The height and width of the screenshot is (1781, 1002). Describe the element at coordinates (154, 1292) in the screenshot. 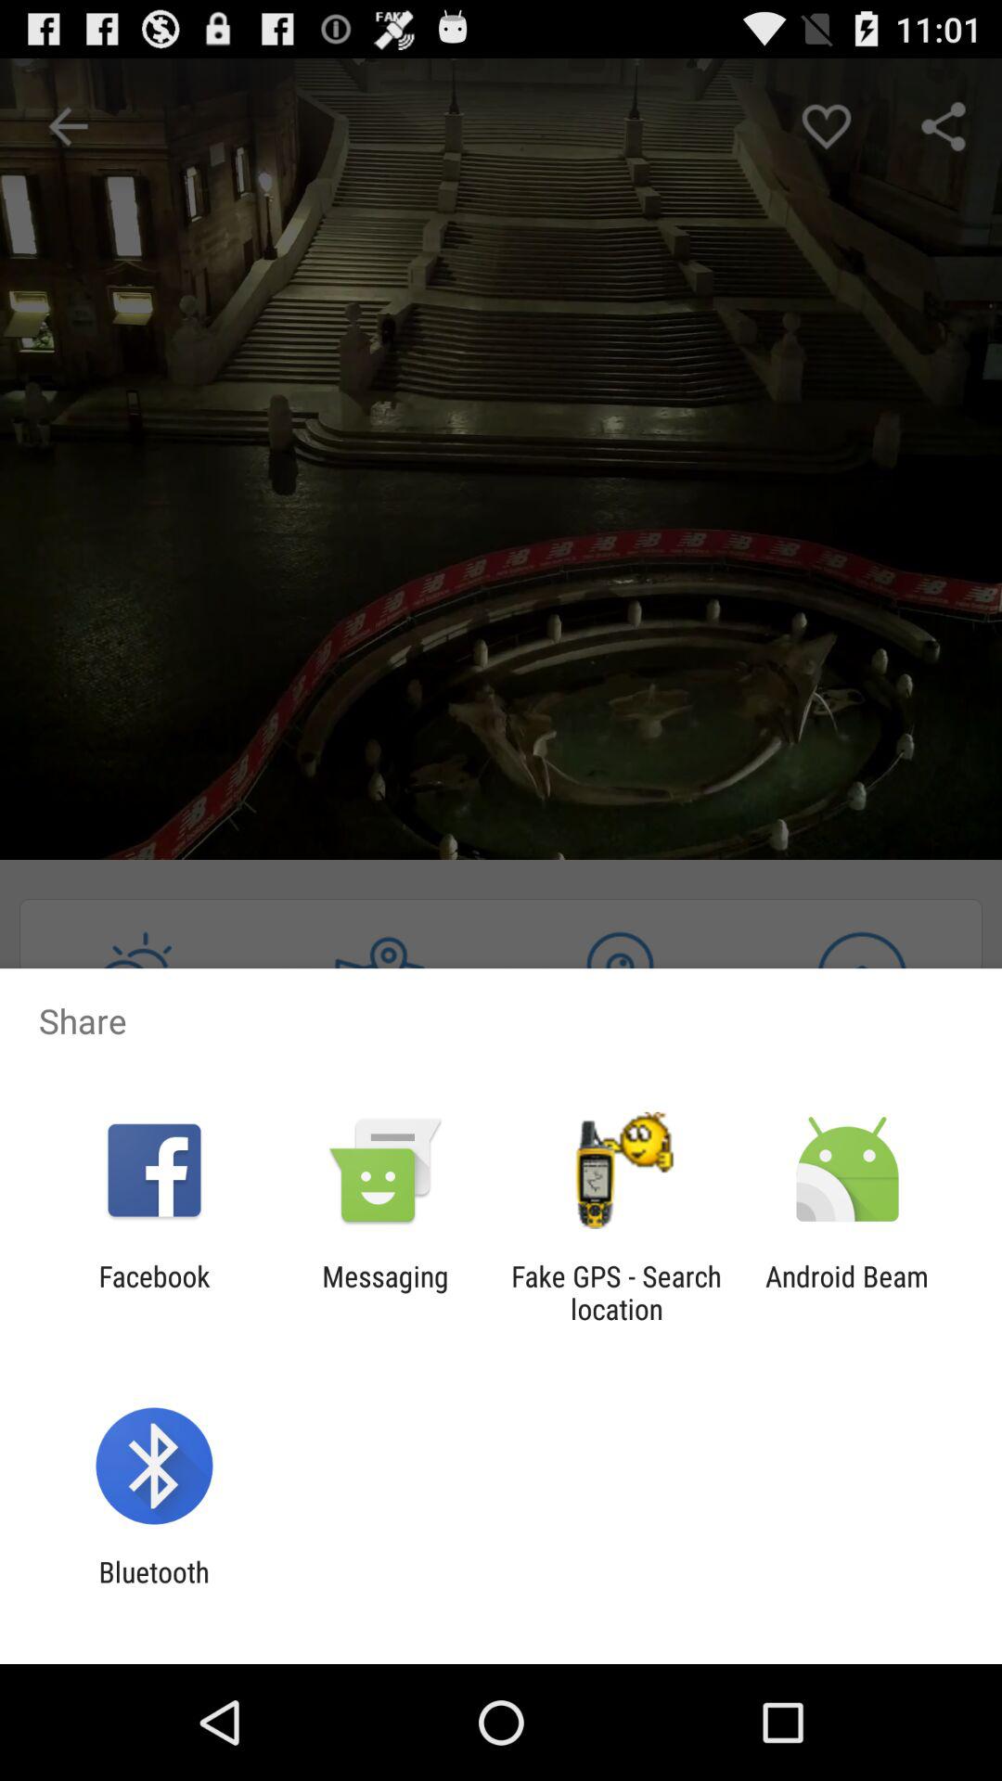

I see `jump until facebook` at that location.